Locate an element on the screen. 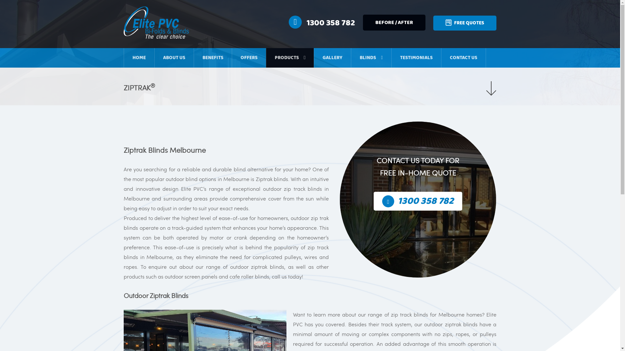 The height and width of the screenshot is (351, 625). HOME is located at coordinates (139, 58).